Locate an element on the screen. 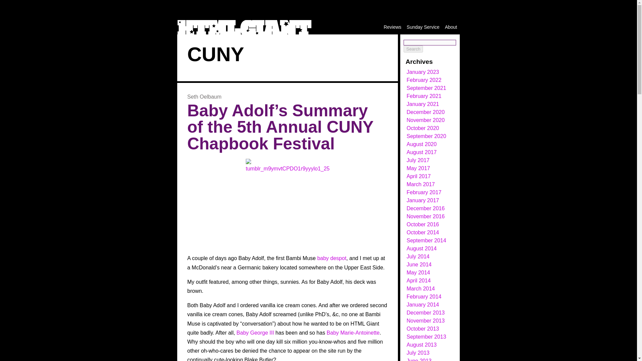 The image size is (642, 361). August 2017 is located at coordinates (421, 152).